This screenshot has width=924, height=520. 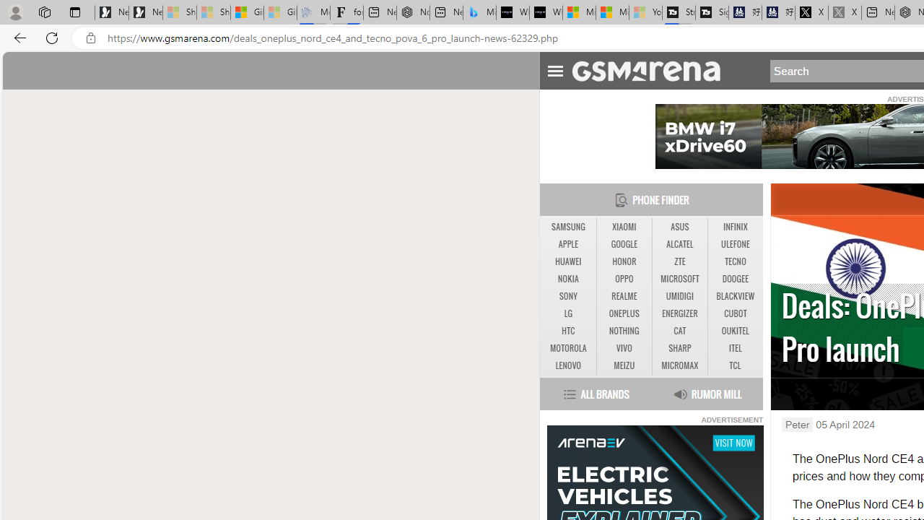 What do you see at coordinates (680, 261) in the screenshot?
I see `ZTE` at bounding box center [680, 261].